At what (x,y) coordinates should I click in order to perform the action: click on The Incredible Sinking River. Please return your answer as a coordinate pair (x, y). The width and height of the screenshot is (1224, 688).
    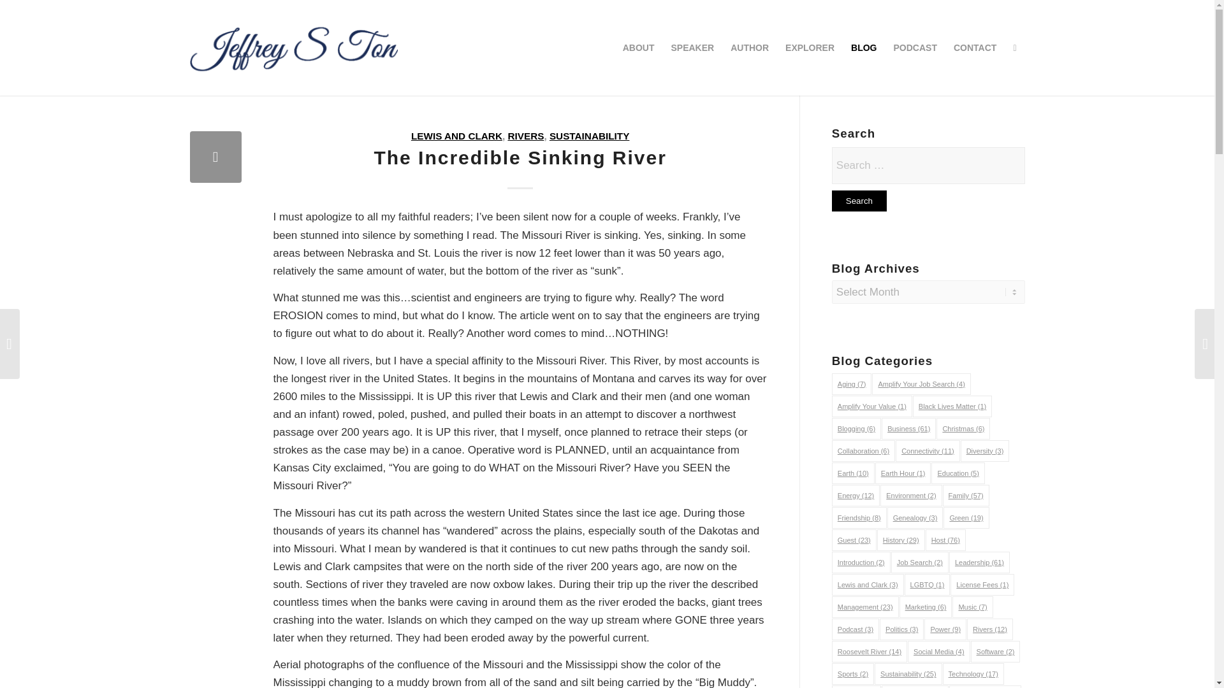
    Looking at the image, I should click on (215, 157).